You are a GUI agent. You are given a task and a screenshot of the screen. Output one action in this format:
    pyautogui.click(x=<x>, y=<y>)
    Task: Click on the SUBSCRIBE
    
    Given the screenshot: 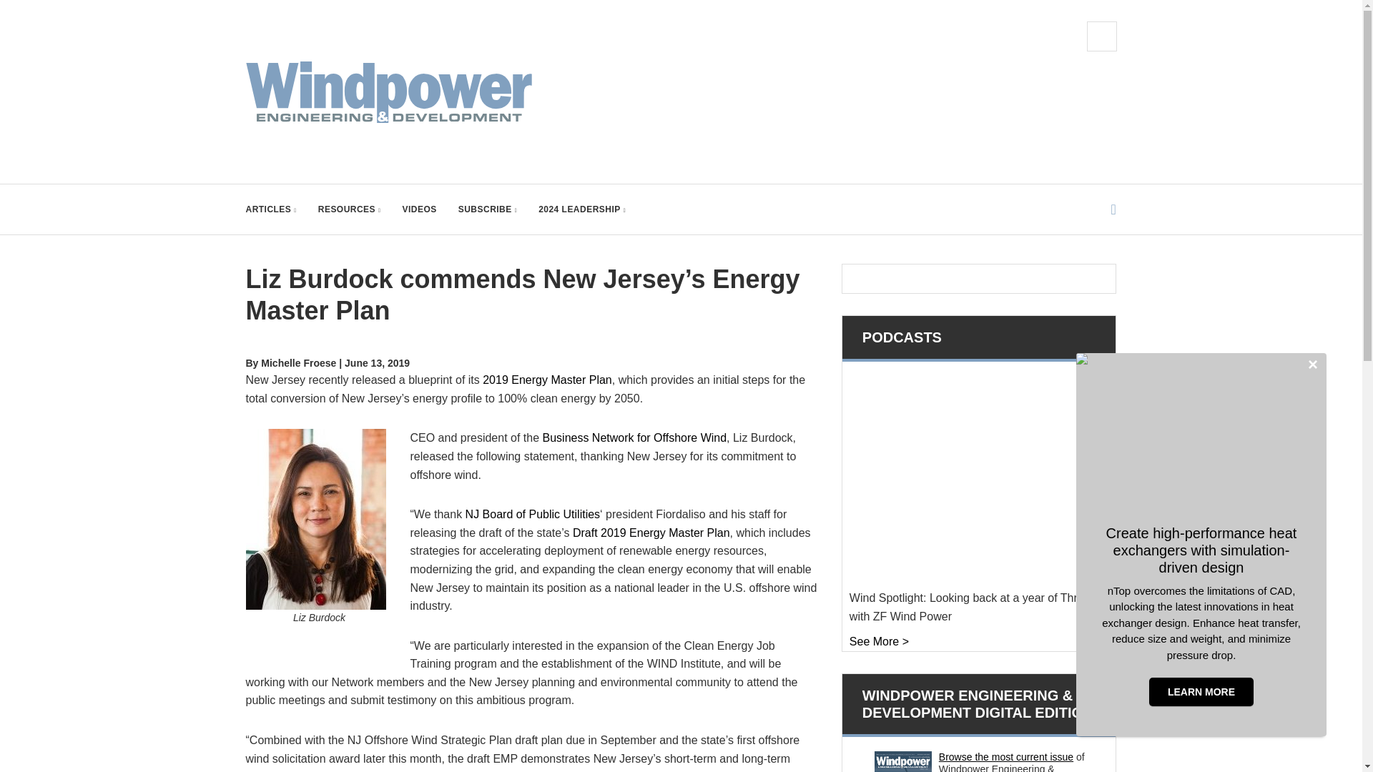 What is the action you would take?
    pyautogui.click(x=488, y=209)
    